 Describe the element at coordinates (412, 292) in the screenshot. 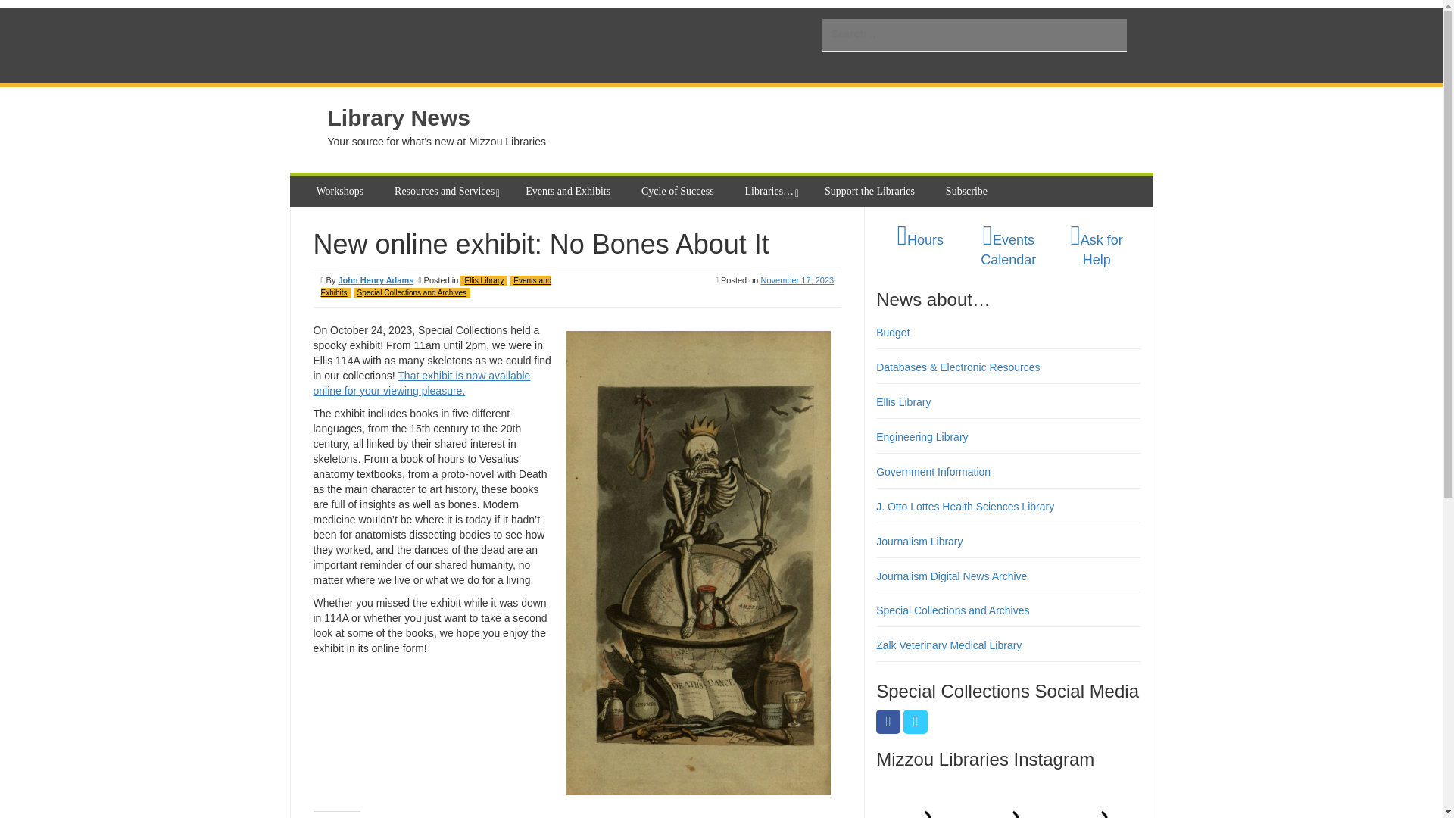

I see `Special Collections and Archives` at that location.